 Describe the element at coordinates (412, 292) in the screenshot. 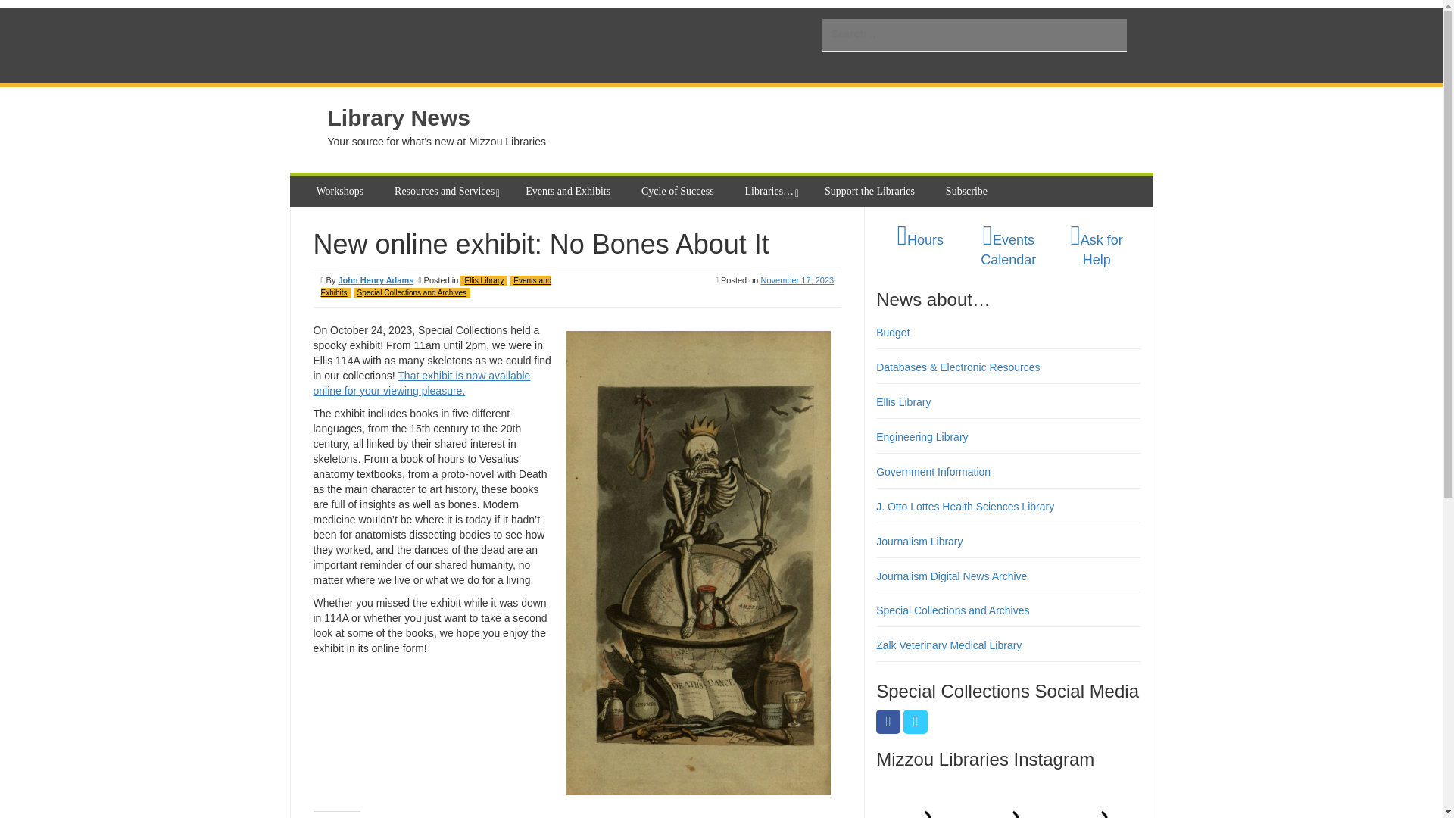

I see `Special Collections and Archives` at that location.